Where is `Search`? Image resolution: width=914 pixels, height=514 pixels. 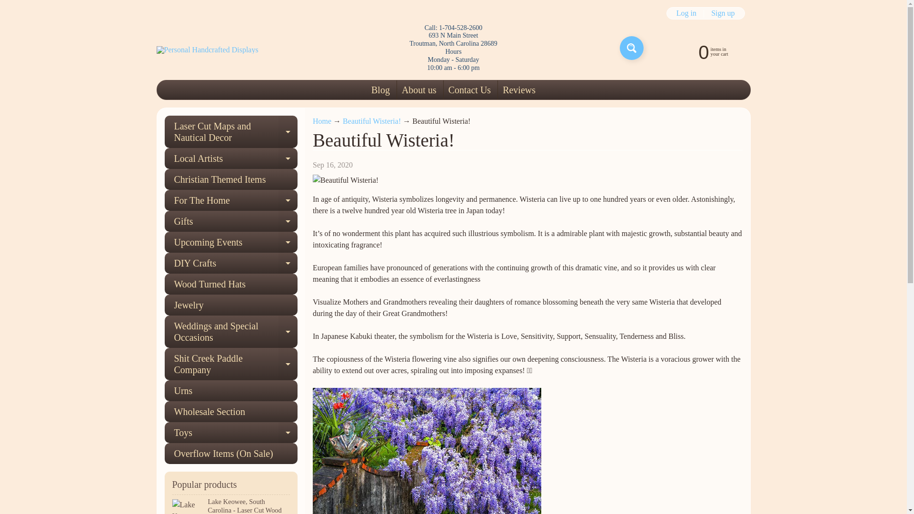 Search is located at coordinates (705, 51).